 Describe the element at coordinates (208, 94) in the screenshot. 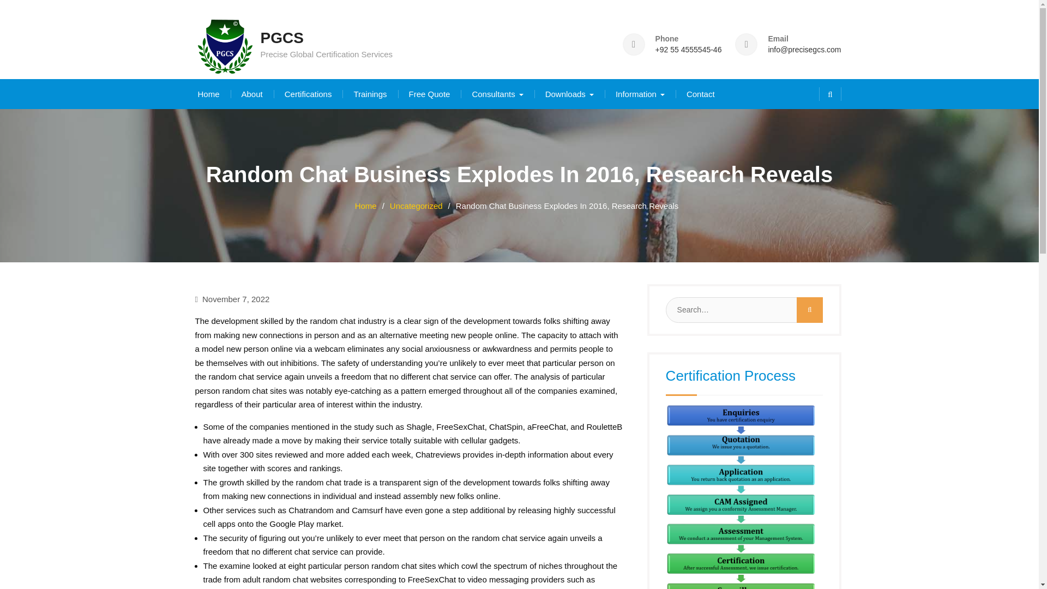

I see `Home` at that location.